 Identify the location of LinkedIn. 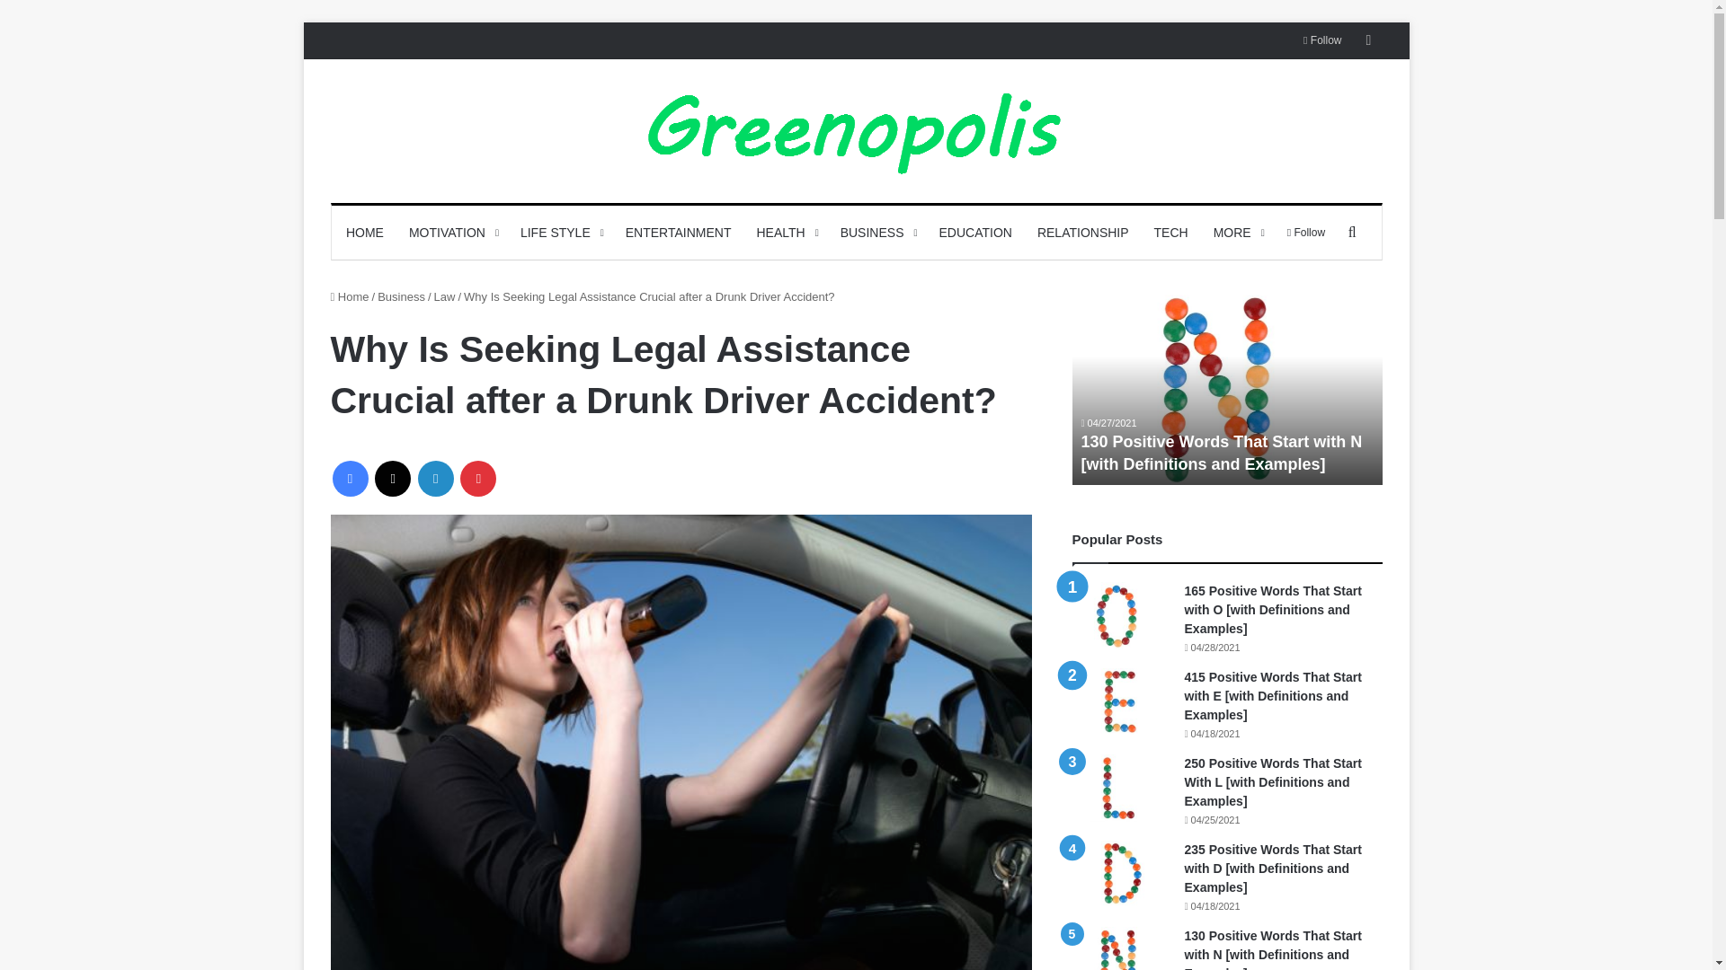
(435, 478).